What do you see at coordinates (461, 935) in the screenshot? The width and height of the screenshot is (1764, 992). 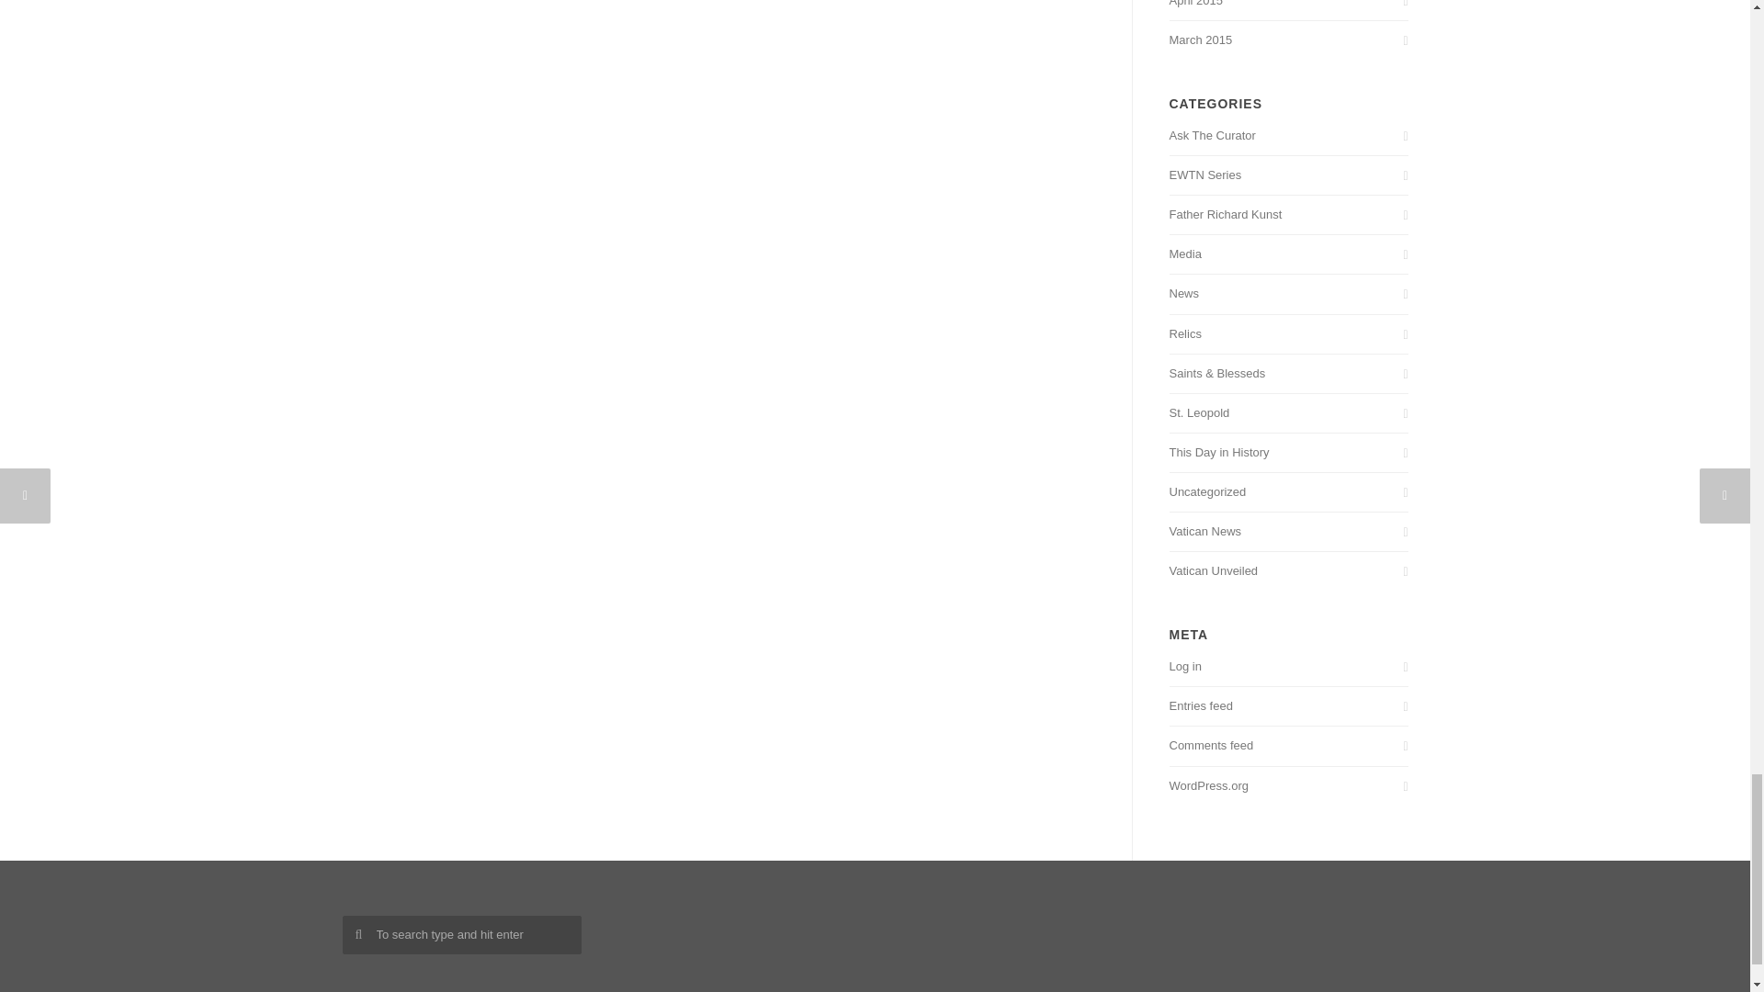 I see `To search type and hit enter` at bounding box center [461, 935].